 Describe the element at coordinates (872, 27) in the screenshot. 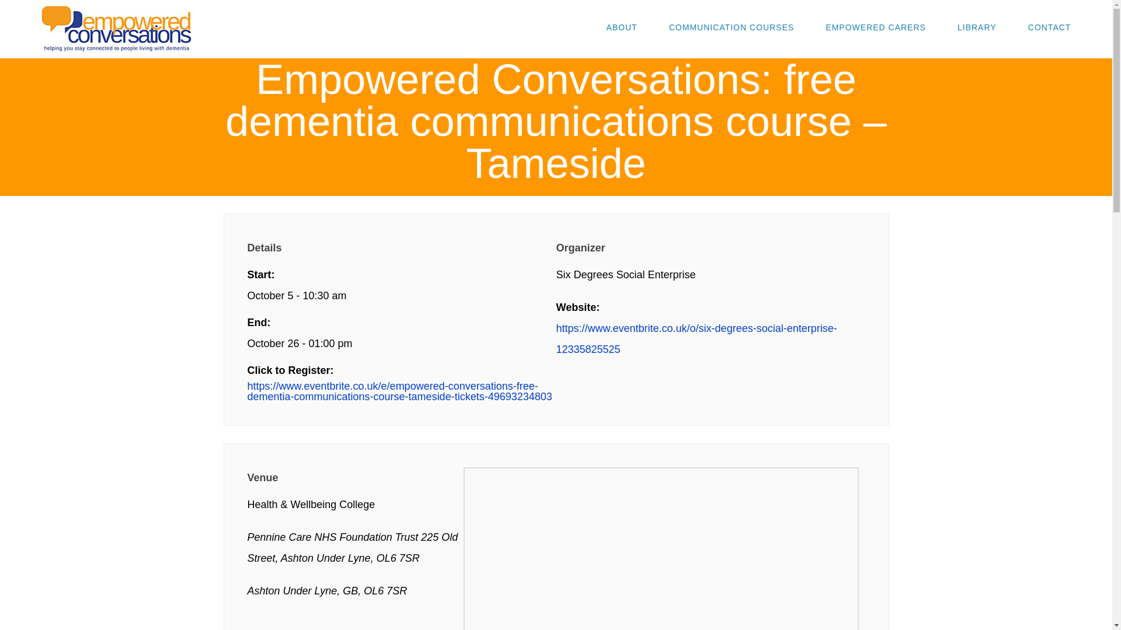

I see `EMPOWERED CARERS` at that location.